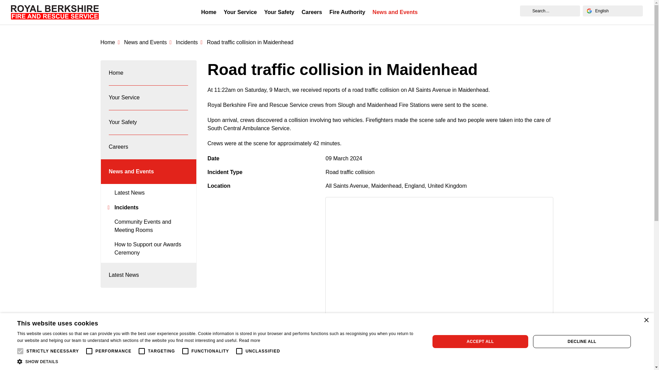  I want to click on Your Service, so click(240, 12).